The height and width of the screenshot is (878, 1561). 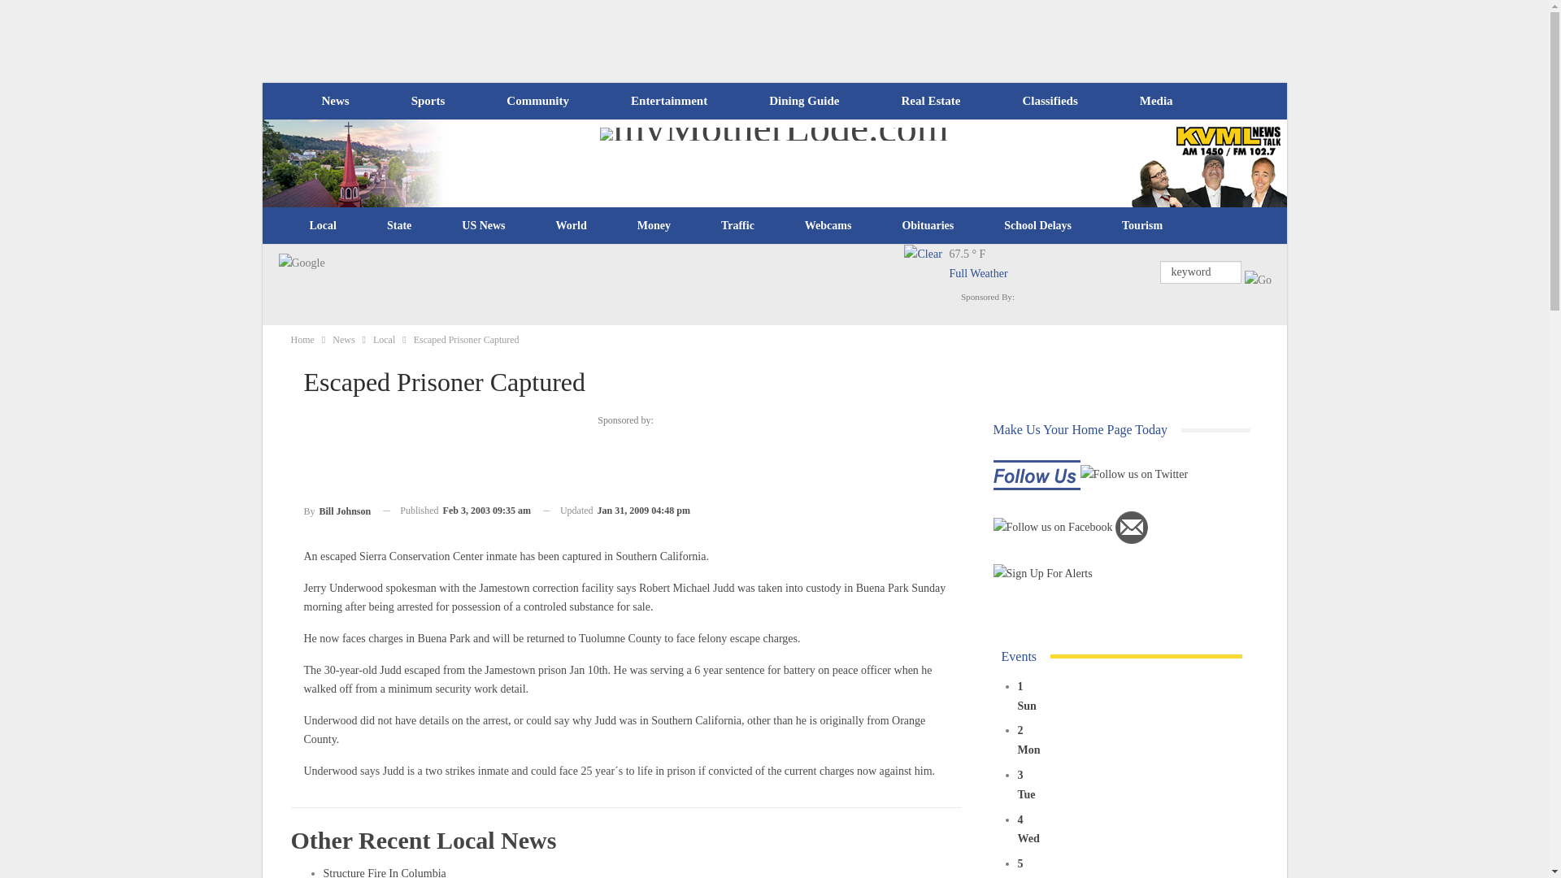 I want to click on Submit, so click(x=1258, y=280).